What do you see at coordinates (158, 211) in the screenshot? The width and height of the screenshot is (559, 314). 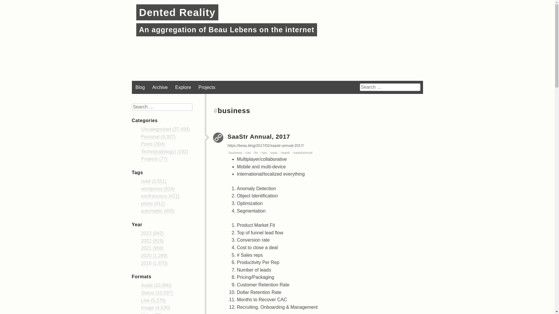 I see `automattic (400)` at bounding box center [158, 211].